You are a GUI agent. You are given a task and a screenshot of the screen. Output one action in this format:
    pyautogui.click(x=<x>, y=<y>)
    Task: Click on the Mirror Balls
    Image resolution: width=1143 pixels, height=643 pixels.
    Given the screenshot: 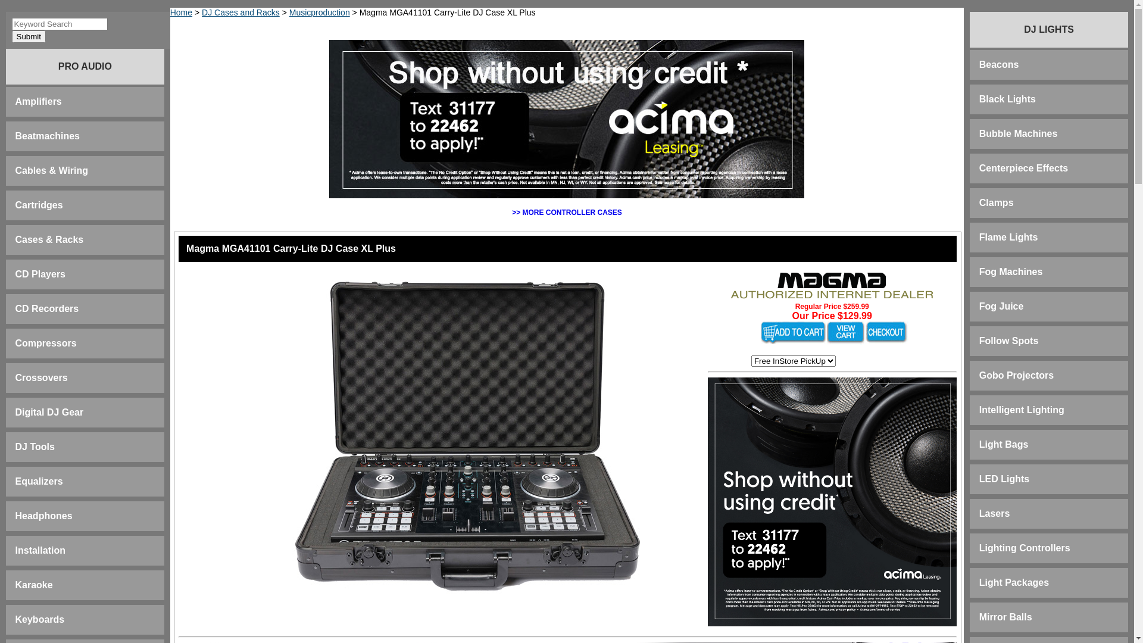 What is the action you would take?
    pyautogui.click(x=1006, y=617)
    